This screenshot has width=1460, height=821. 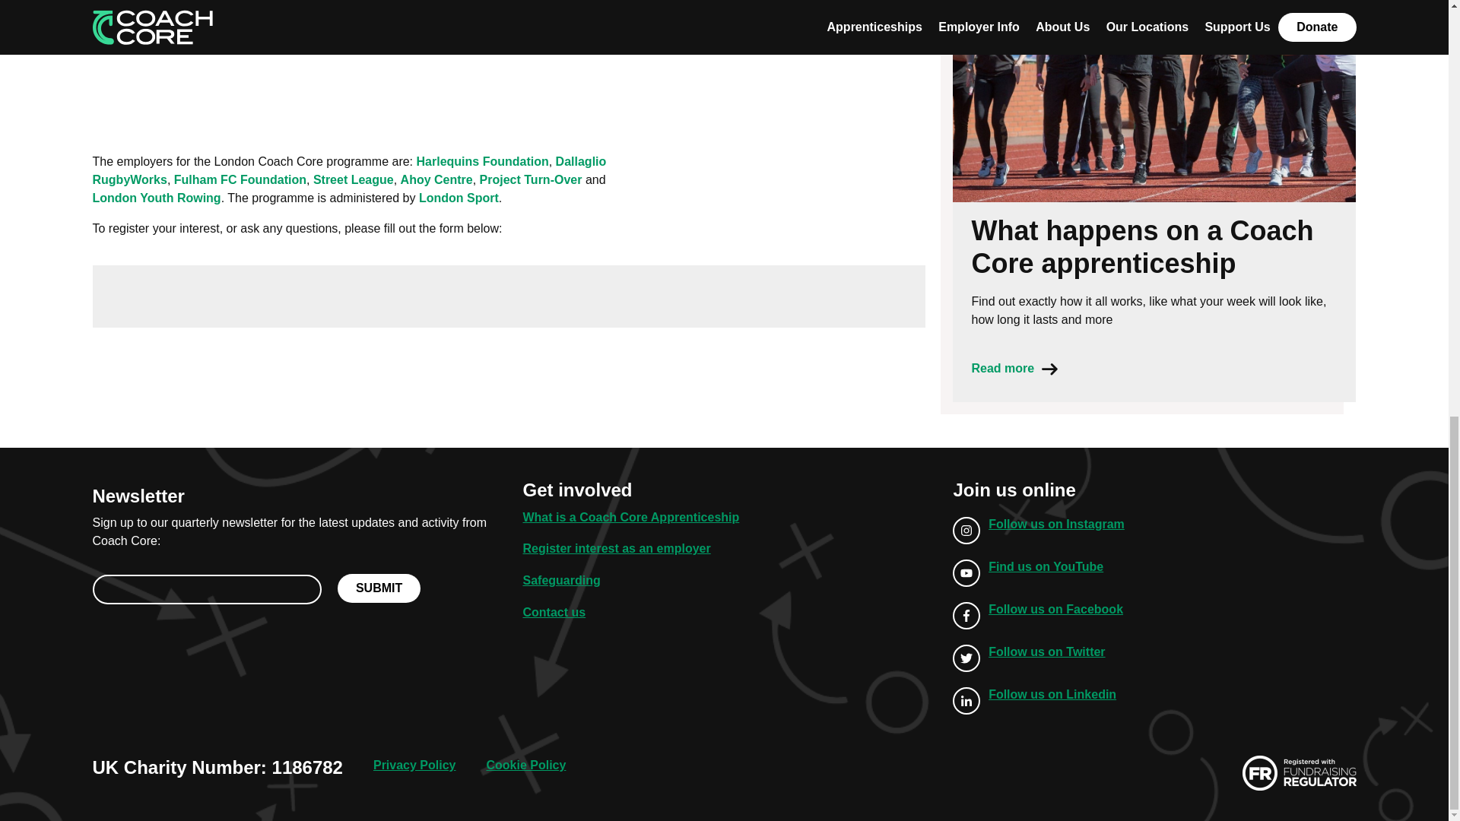 What do you see at coordinates (561, 580) in the screenshot?
I see `Safeguarding` at bounding box center [561, 580].